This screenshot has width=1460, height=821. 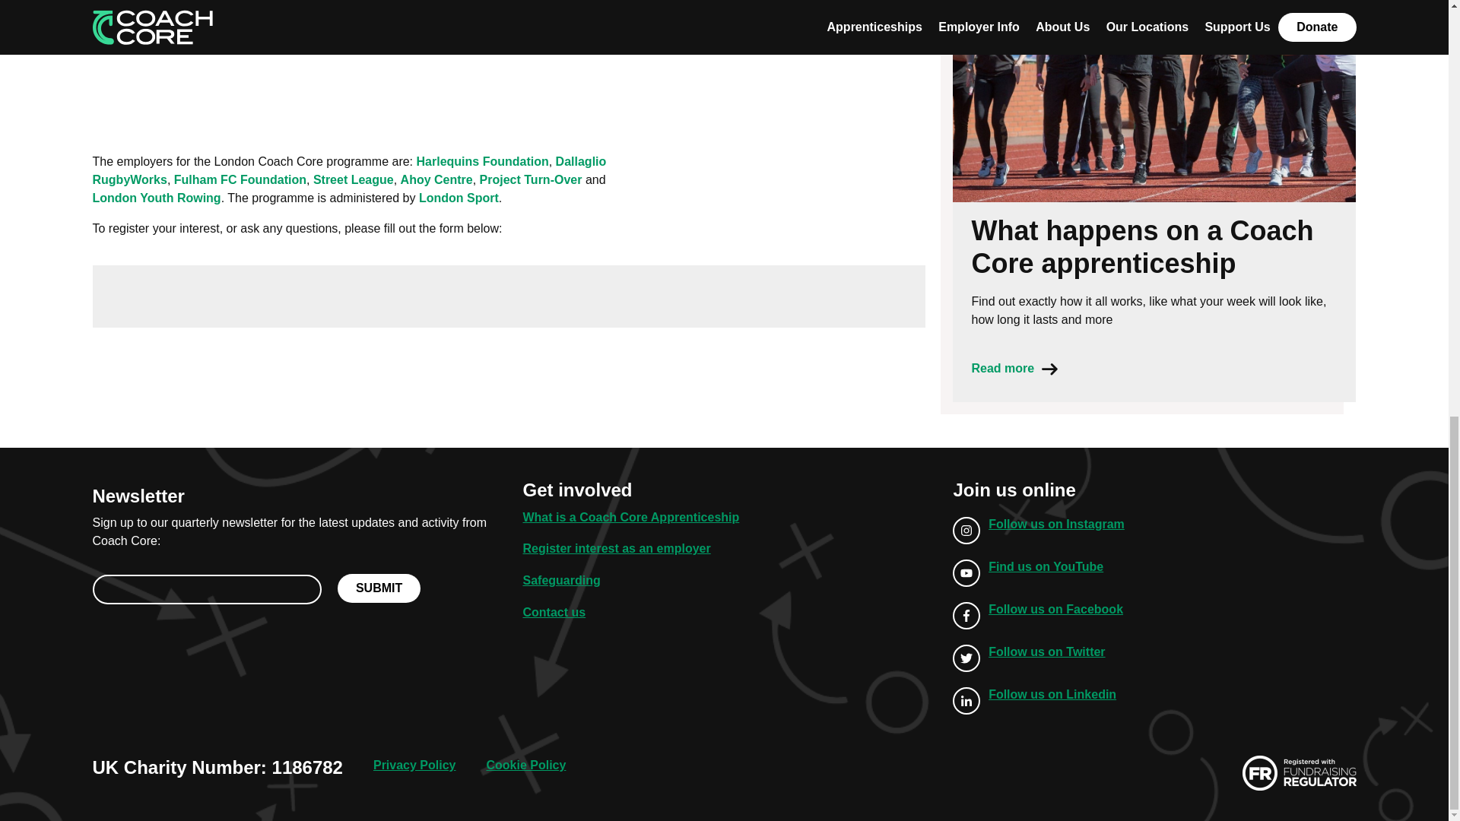 What do you see at coordinates (561, 580) in the screenshot?
I see `Safeguarding` at bounding box center [561, 580].